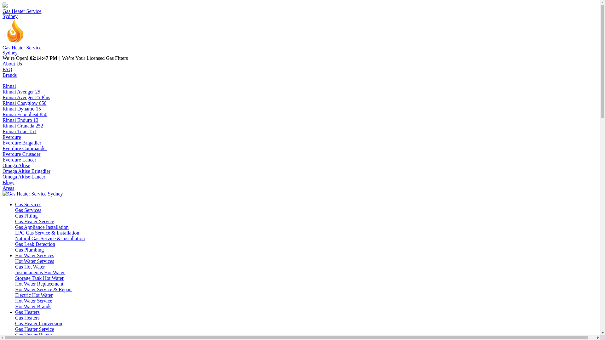 This screenshot has height=340, width=605. What do you see at coordinates (39, 278) in the screenshot?
I see `Storage Tank Hot Water` at bounding box center [39, 278].